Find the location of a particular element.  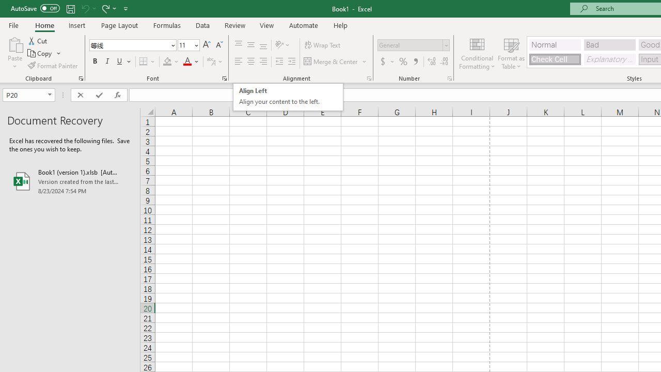

Fill Color is located at coordinates (171, 62).